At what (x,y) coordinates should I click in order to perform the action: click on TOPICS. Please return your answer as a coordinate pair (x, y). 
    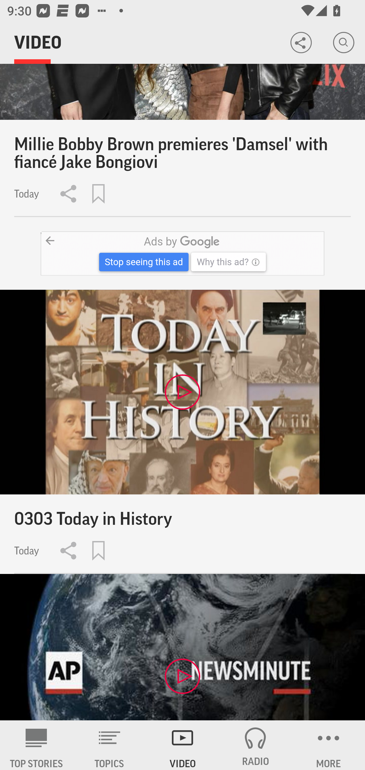
    Looking at the image, I should click on (109, 745).